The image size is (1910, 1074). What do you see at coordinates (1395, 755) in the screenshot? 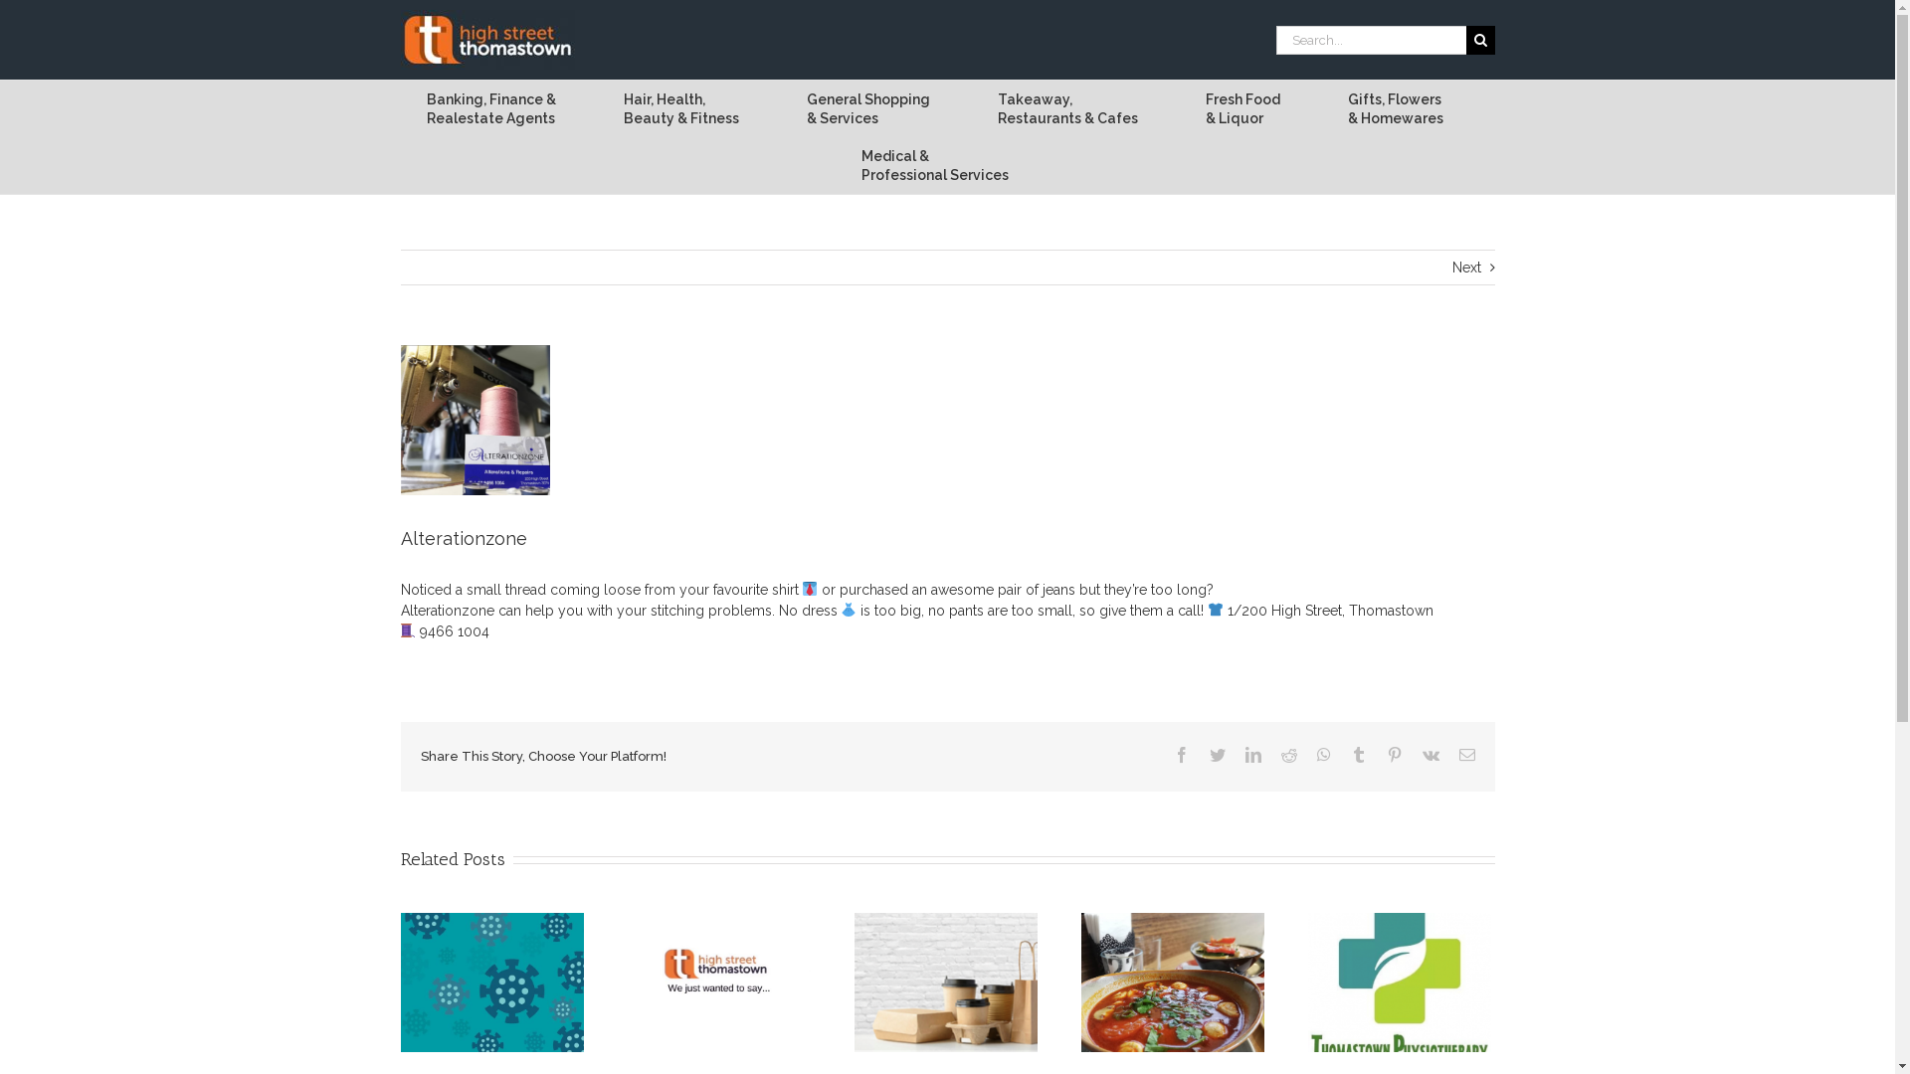
I see `pinterest` at bounding box center [1395, 755].